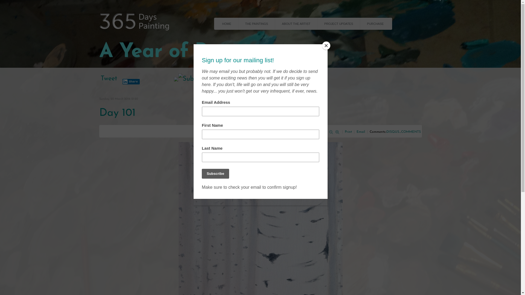  I want to click on Click to preview image, so click(260, 223).